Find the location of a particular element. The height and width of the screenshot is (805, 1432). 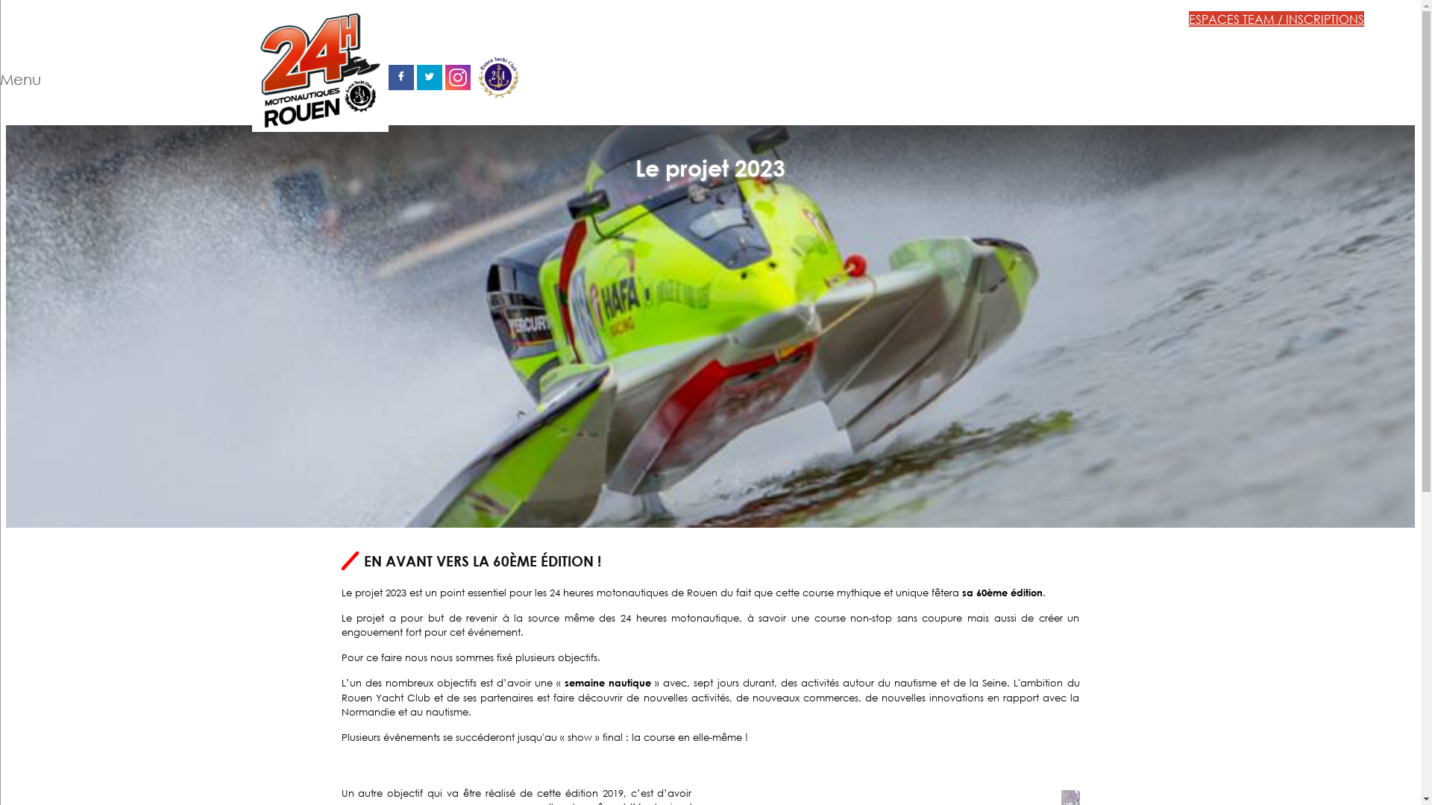

ESPACES TEAM / INSCRIPTIONS is located at coordinates (1277, 19).